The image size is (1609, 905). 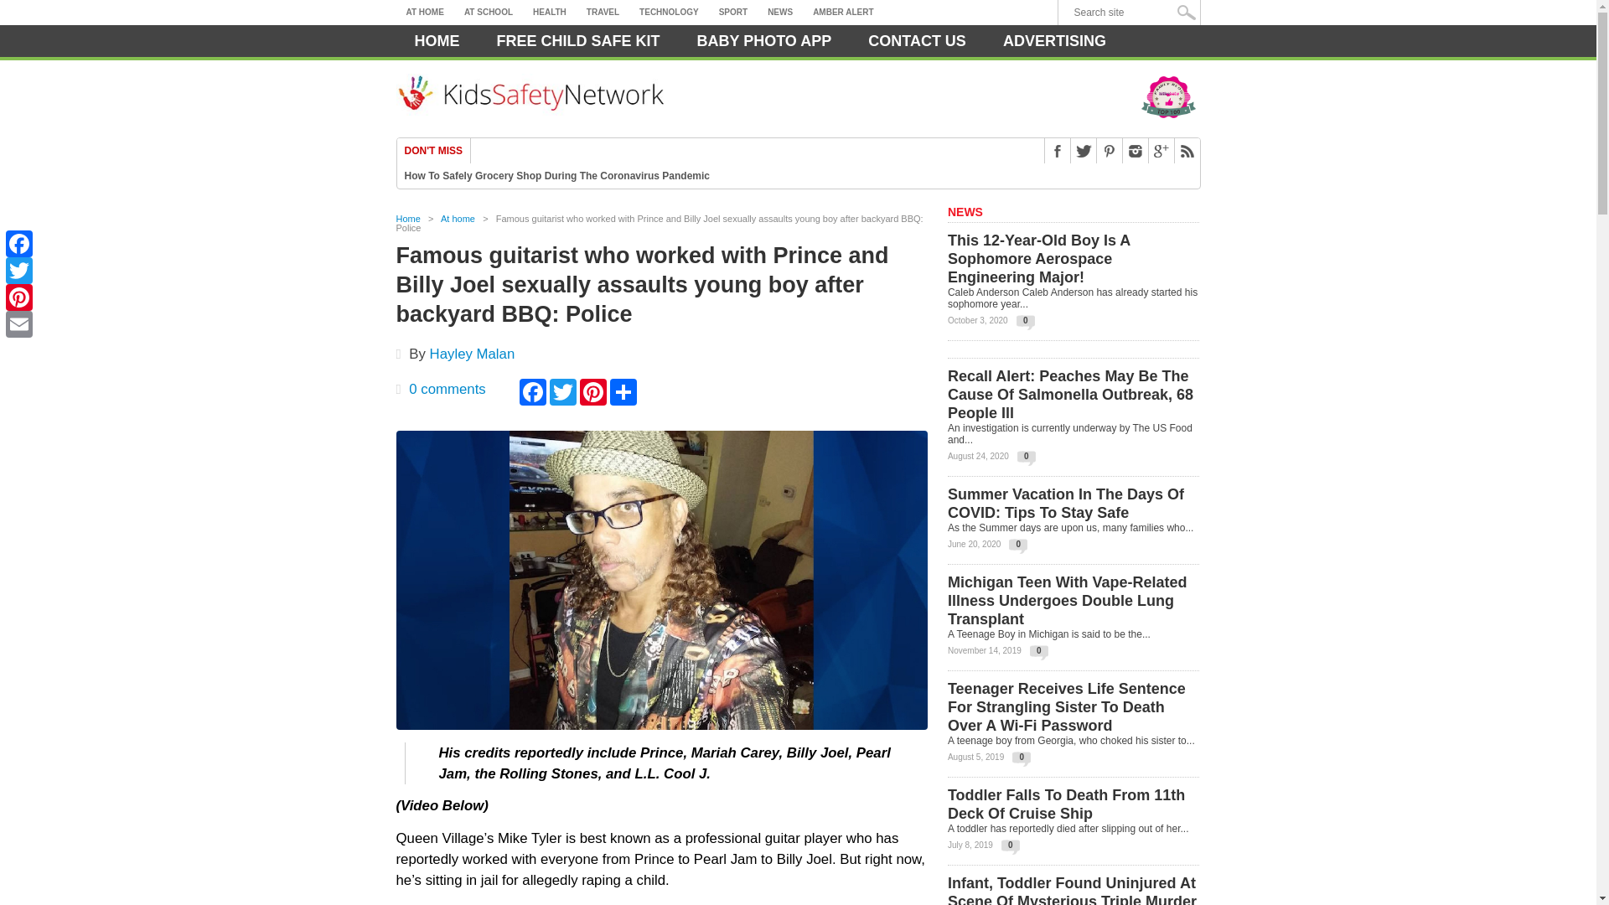 I want to click on Home, so click(x=437, y=41).